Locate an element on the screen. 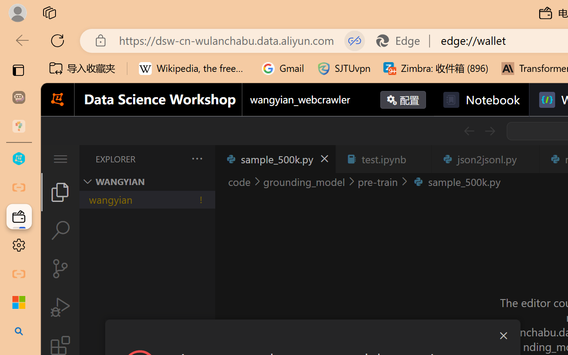 This screenshot has height=355, width=568. Gmail is located at coordinates (283, 68).